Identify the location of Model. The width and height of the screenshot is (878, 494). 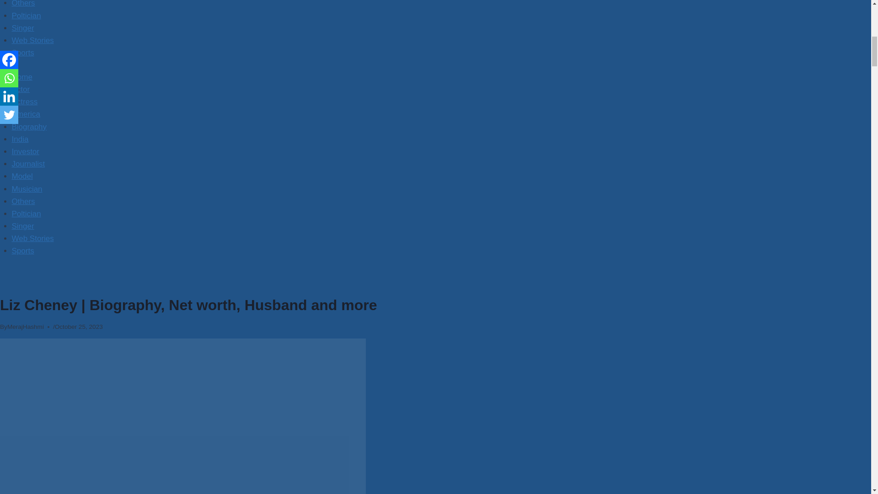
(22, 176).